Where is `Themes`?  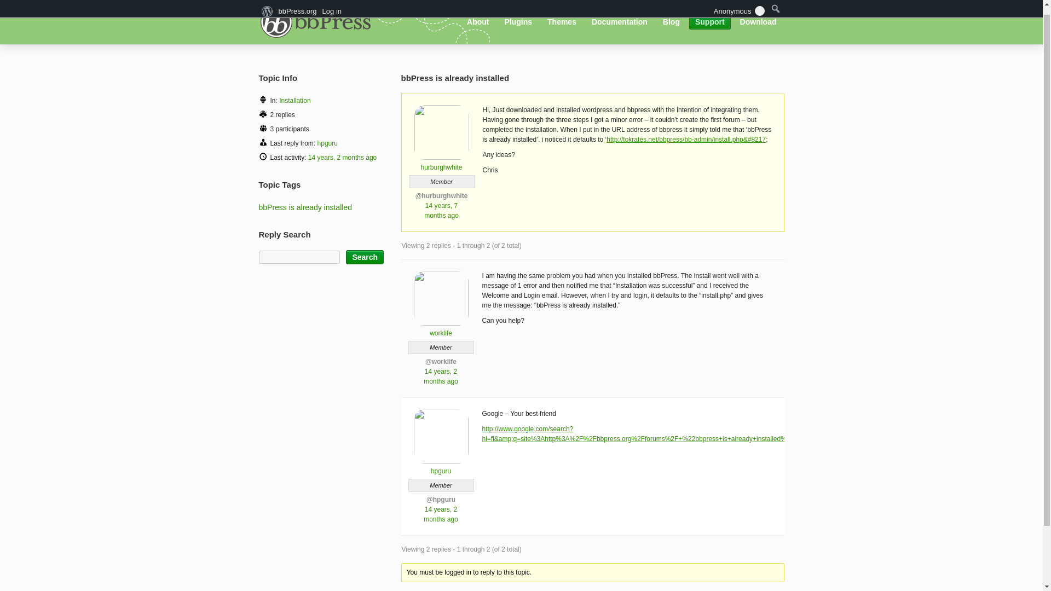 Themes is located at coordinates (562, 14).